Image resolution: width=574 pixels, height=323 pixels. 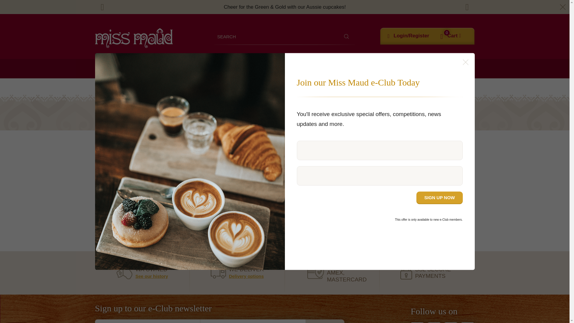 What do you see at coordinates (451, 322) in the screenshot?
I see `youtube` at bounding box center [451, 322].